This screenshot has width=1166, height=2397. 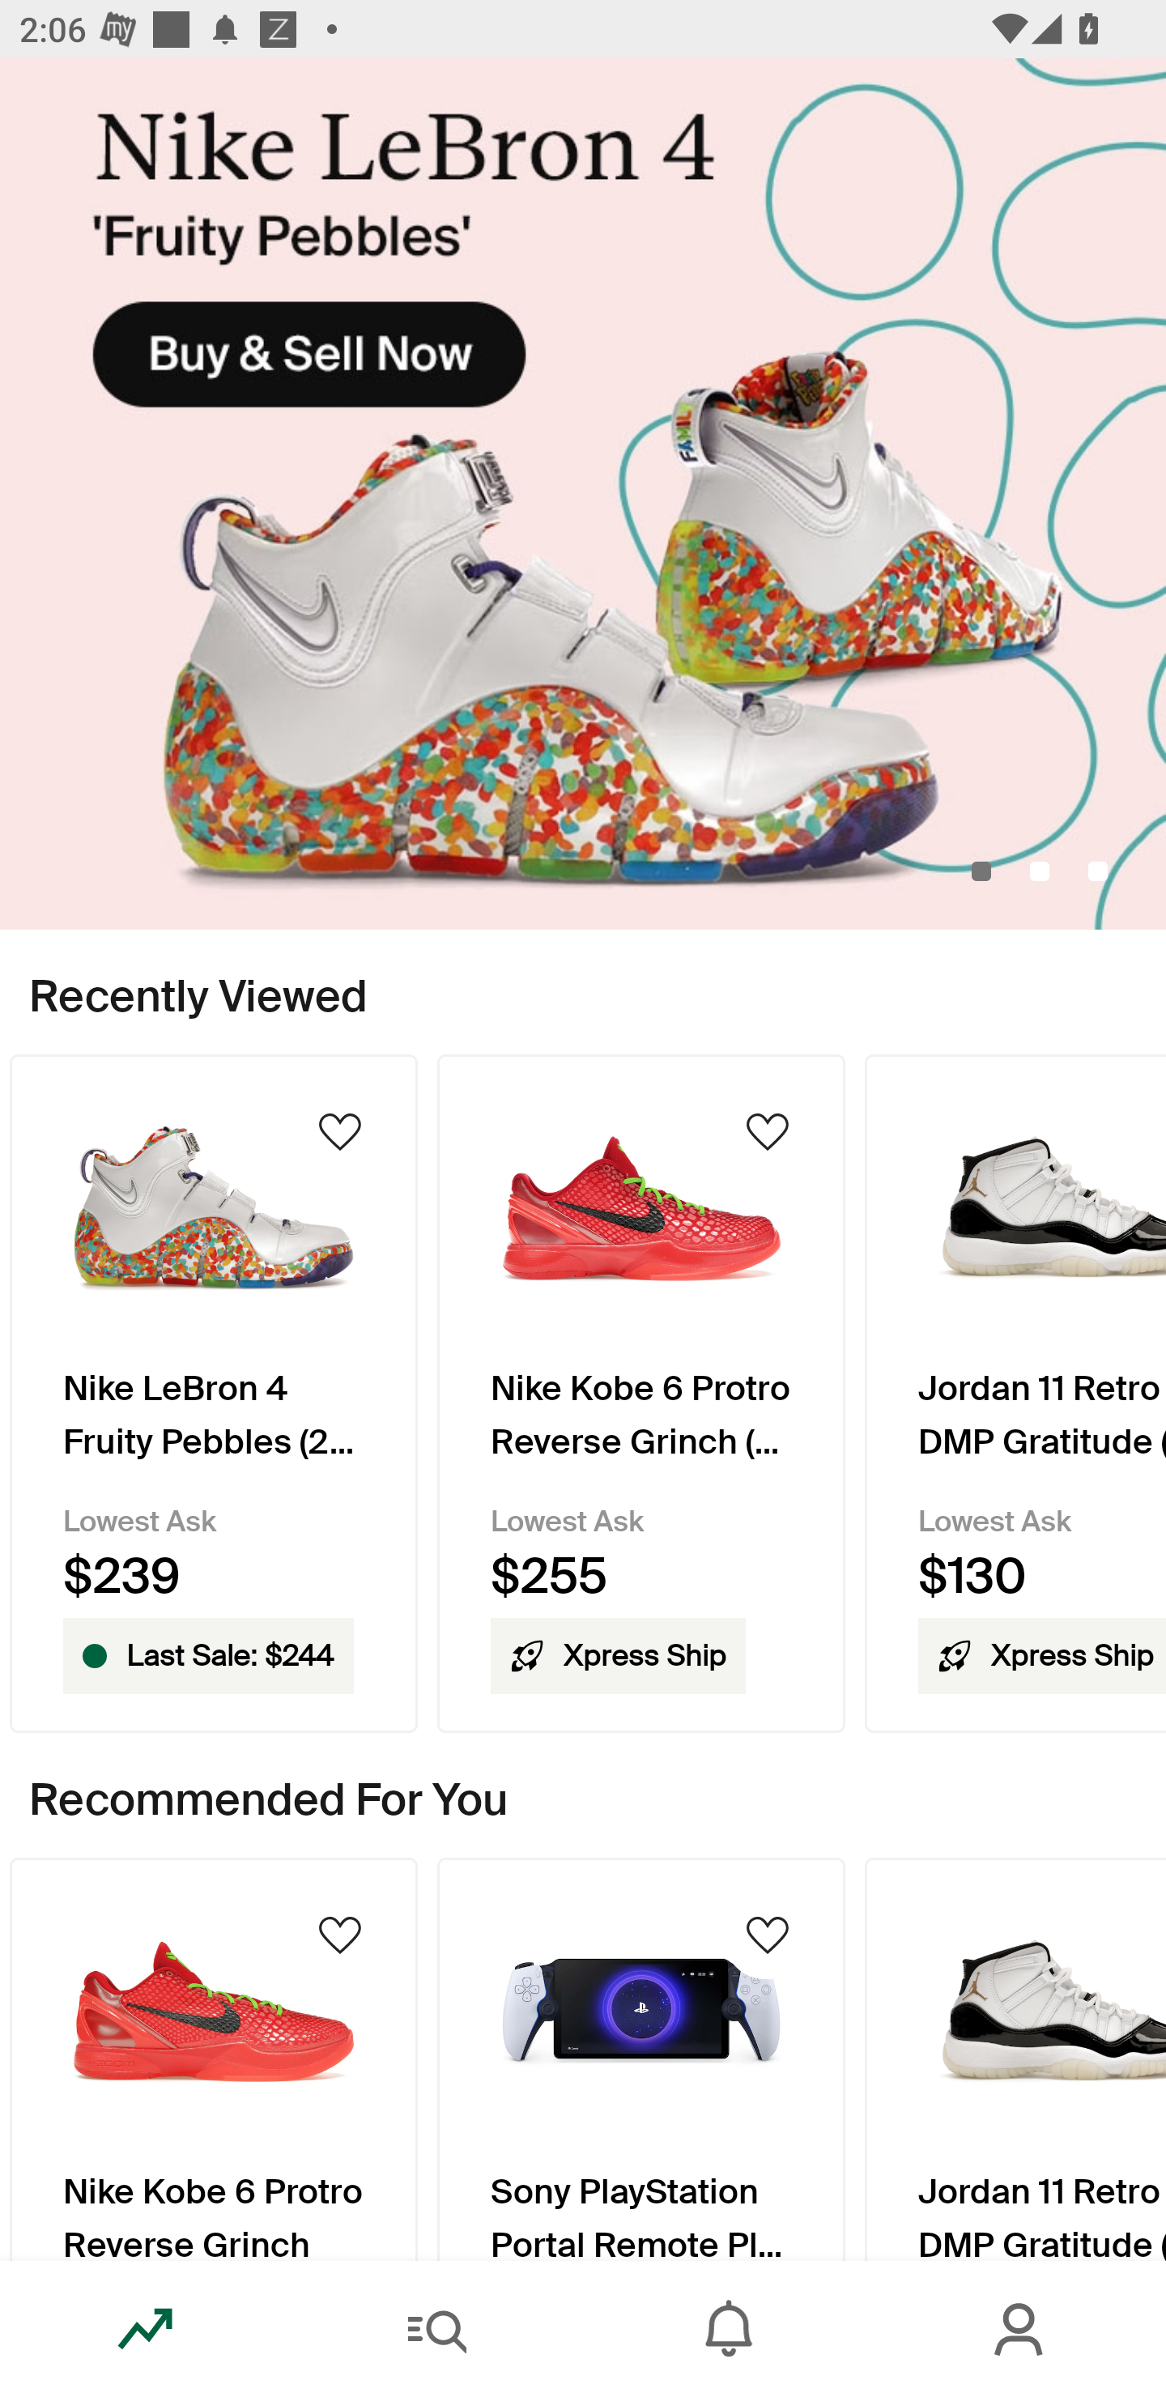 I want to click on Search, so click(x=437, y=2329).